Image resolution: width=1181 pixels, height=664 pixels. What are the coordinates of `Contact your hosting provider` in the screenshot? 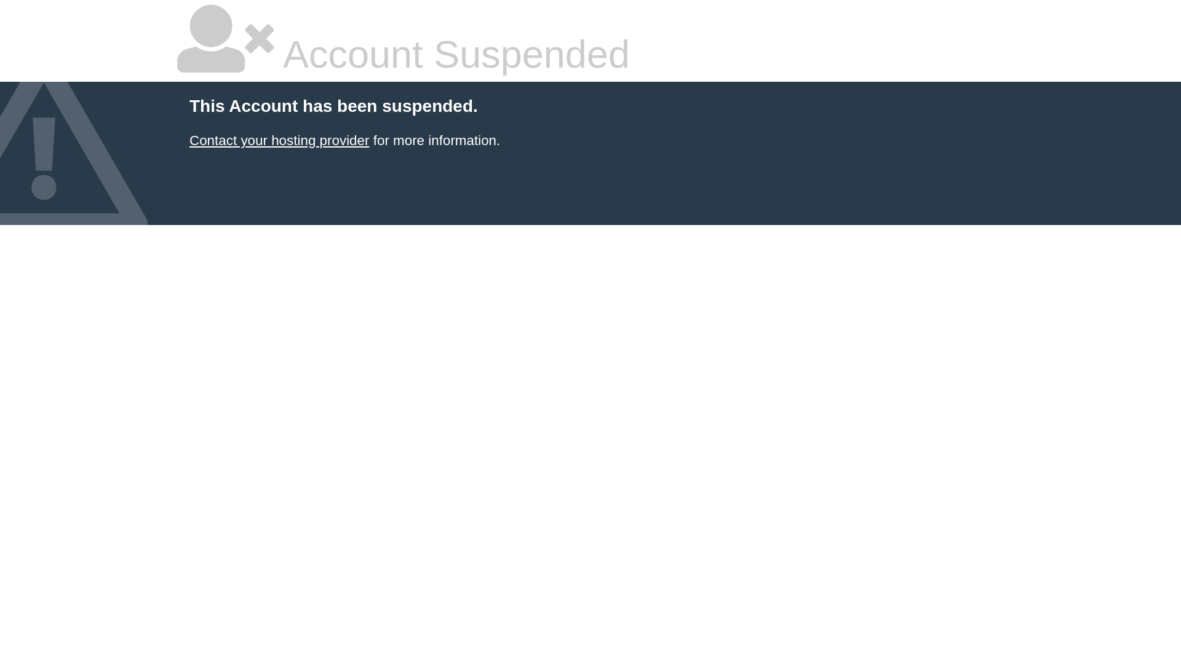 It's located at (279, 140).